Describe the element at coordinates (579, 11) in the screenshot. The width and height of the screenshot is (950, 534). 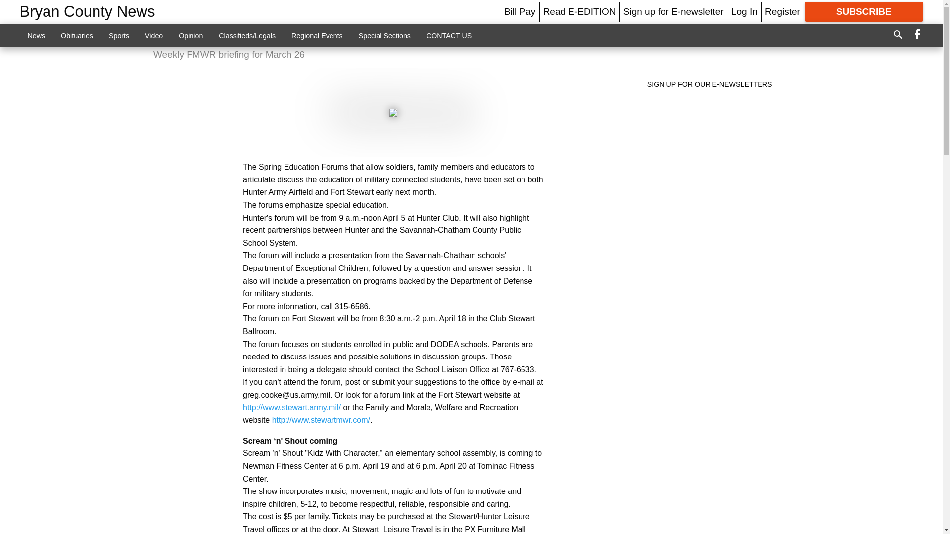
I see `Read E-EDITION` at that location.